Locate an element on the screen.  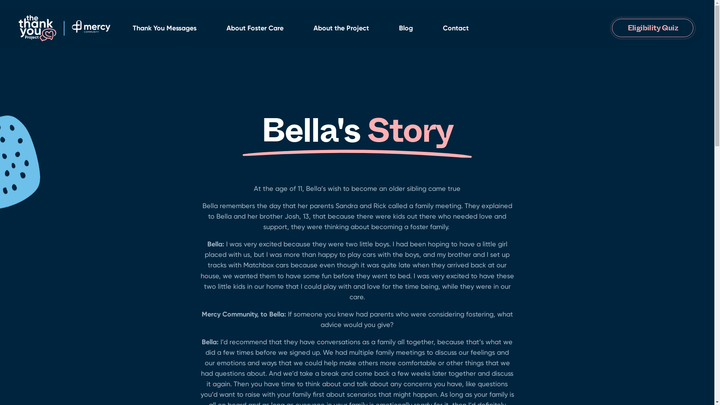
The Thank You Project is located at coordinates (91, 28).